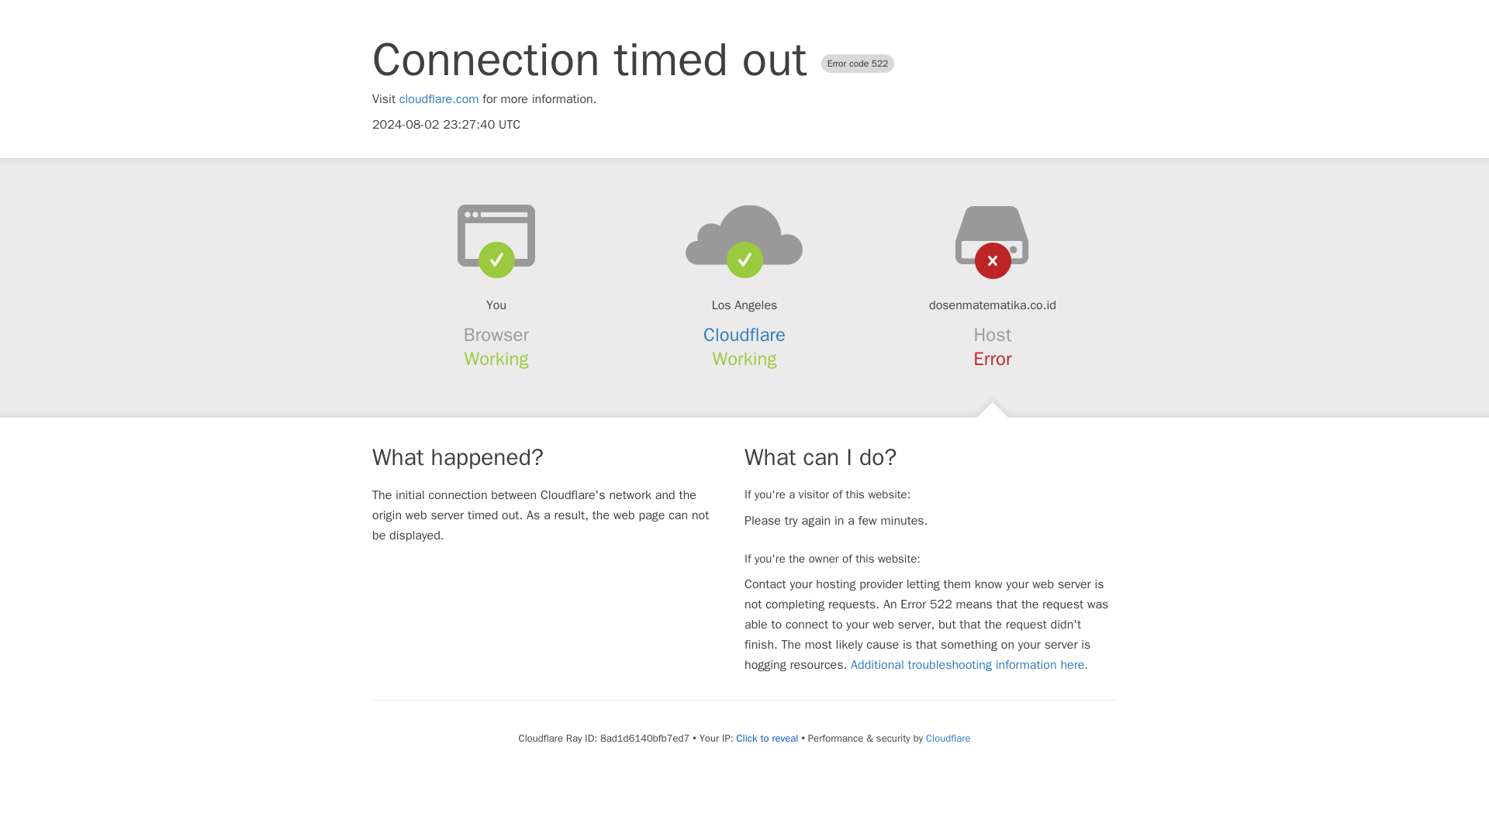  I want to click on Cloudflare, so click(744, 335).